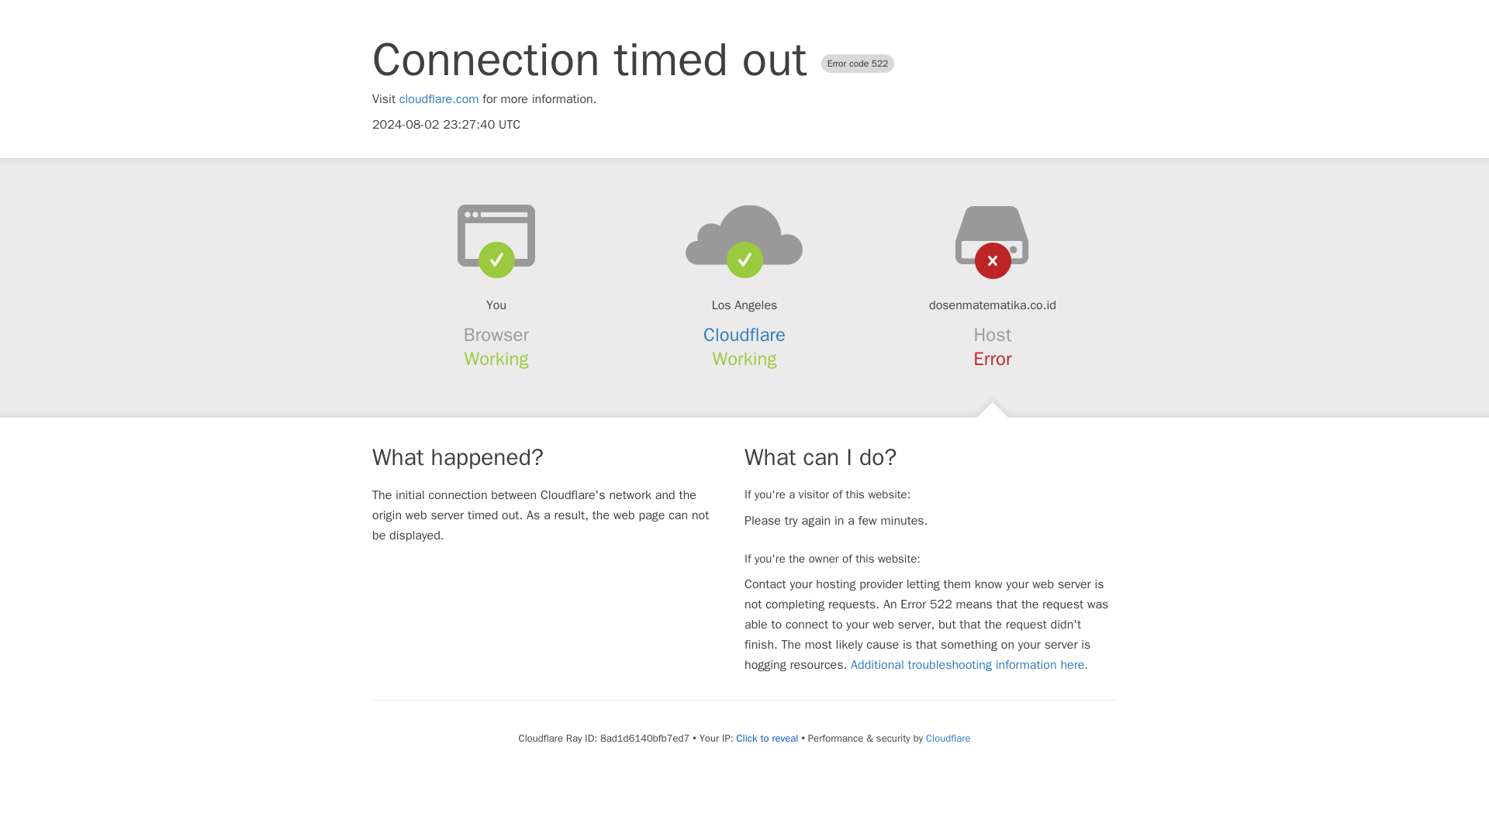  I want to click on Cloudflare, so click(744, 335).